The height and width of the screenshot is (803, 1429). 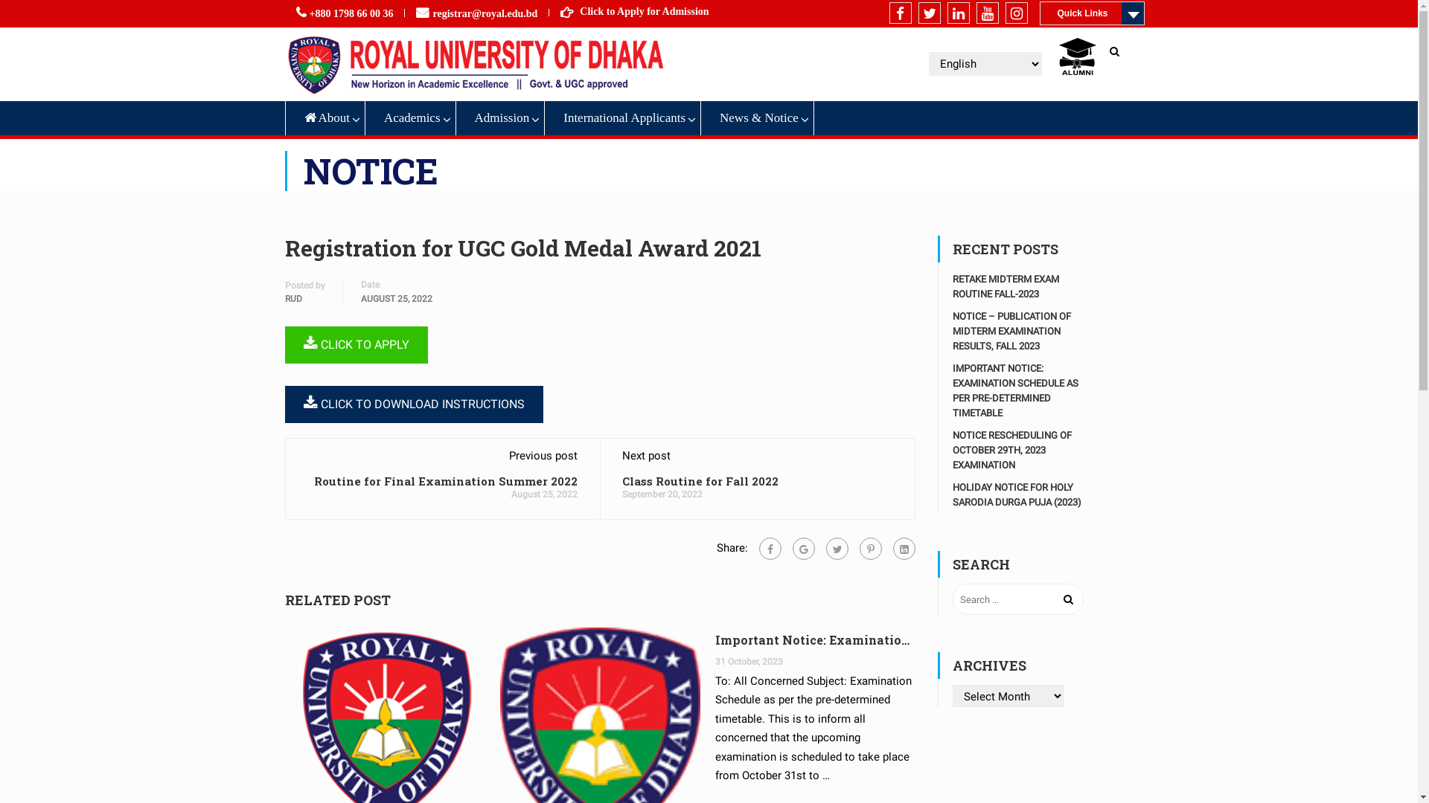 I want to click on Search, so click(x=1118, y=58).